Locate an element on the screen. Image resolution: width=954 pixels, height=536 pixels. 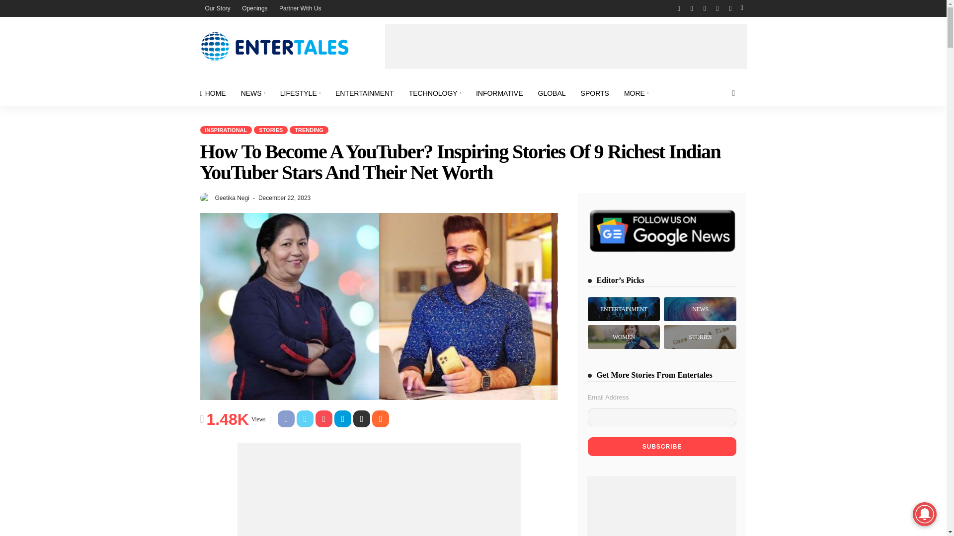
Our Story is located at coordinates (217, 8).